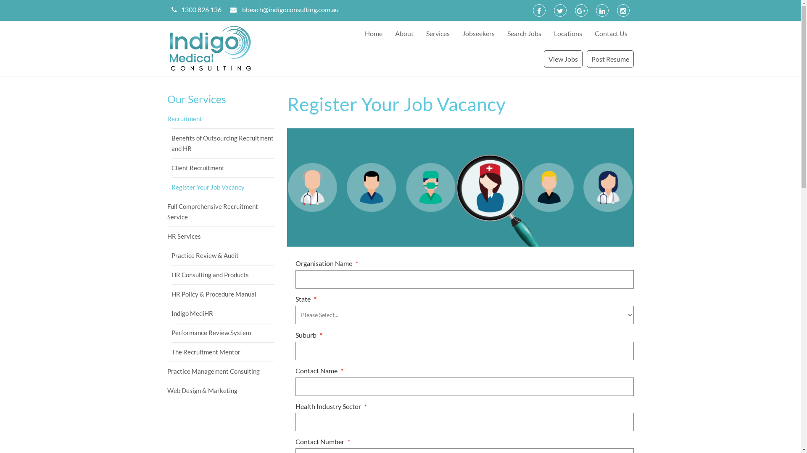 Image resolution: width=807 pixels, height=453 pixels. I want to click on Register Your Job Vacancy, so click(223, 187).